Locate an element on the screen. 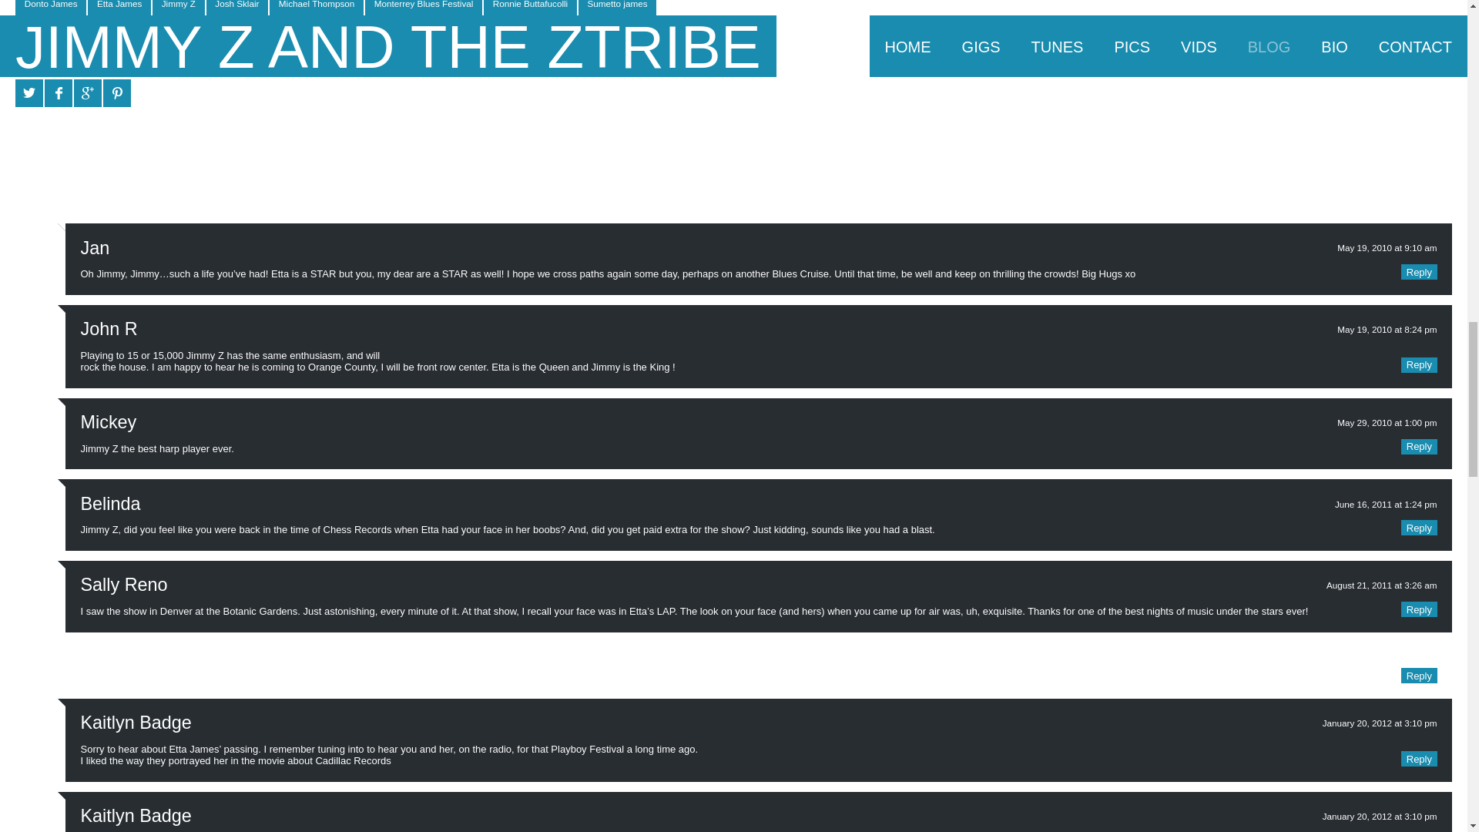 This screenshot has width=1479, height=832. Reply is located at coordinates (1418, 271).